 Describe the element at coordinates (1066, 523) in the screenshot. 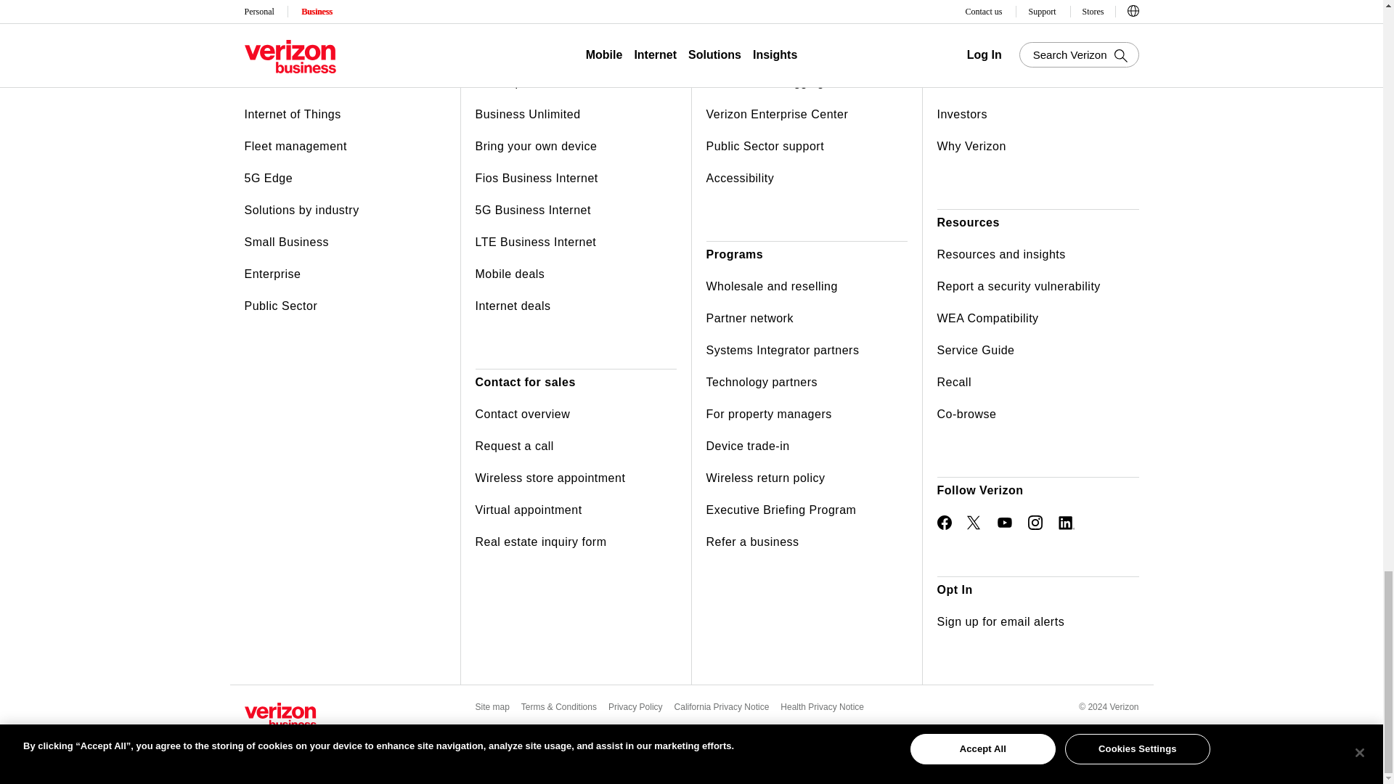

I see `Opens New Window` at that location.